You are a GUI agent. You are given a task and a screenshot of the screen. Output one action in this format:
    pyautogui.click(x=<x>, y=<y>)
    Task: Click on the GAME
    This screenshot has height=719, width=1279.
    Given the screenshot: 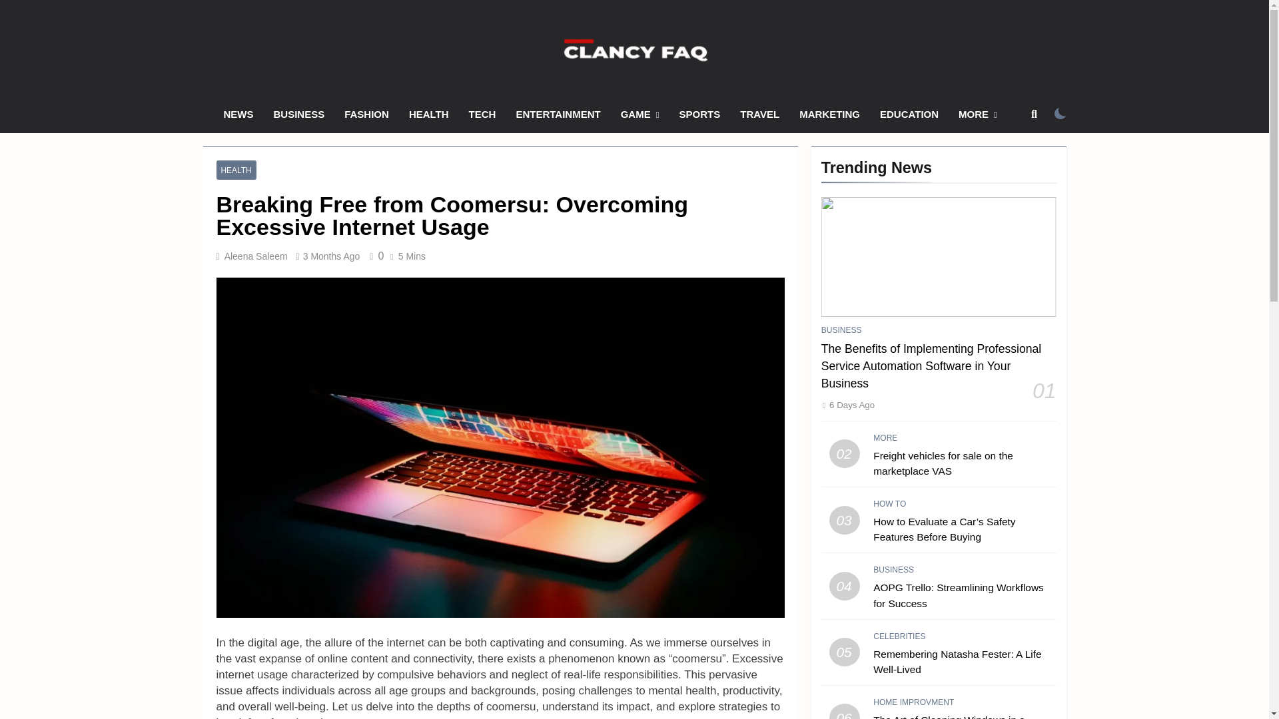 What is the action you would take?
    pyautogui.click(x=639, y=115)
    